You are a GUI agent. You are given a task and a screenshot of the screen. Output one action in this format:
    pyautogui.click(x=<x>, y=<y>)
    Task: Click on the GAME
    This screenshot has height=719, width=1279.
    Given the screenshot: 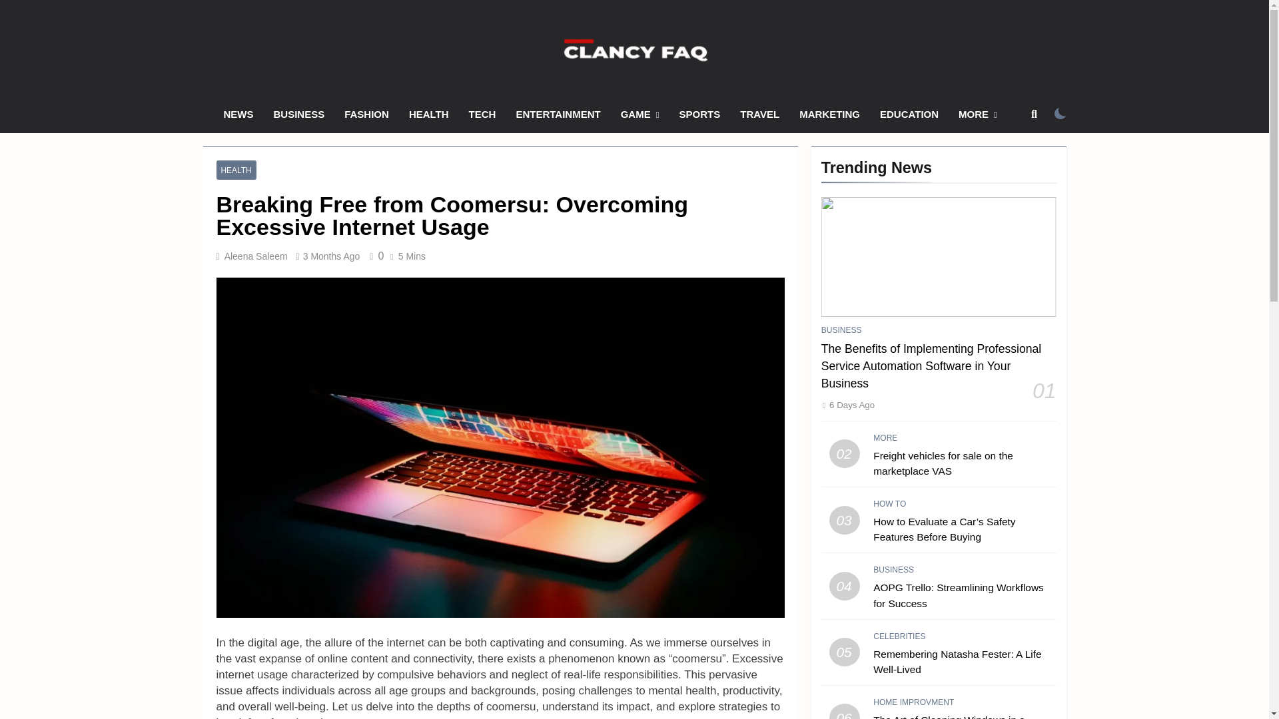 What is the action you would take?
    pyautogui.click(x=639, y=115)
    